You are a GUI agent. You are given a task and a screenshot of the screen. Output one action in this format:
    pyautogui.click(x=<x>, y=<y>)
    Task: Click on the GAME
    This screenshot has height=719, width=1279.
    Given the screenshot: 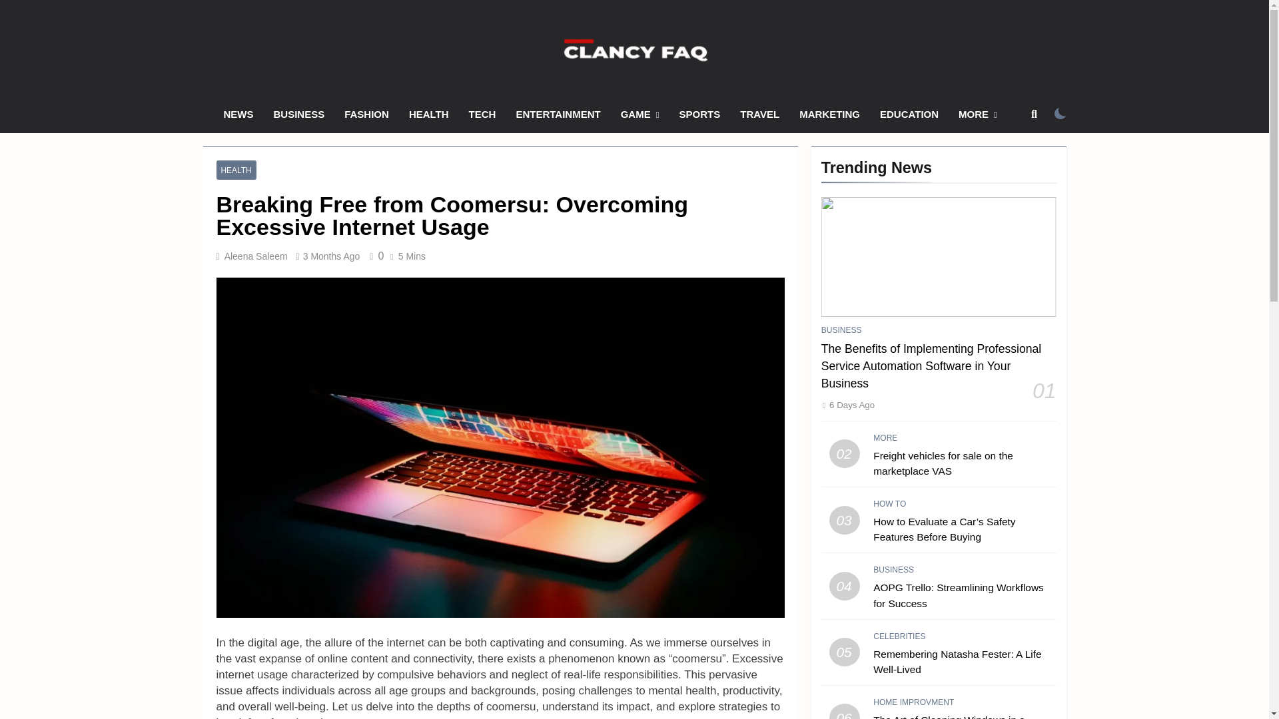 What is the action you would take?
    pyautogui.click(x=639, y=115)
    